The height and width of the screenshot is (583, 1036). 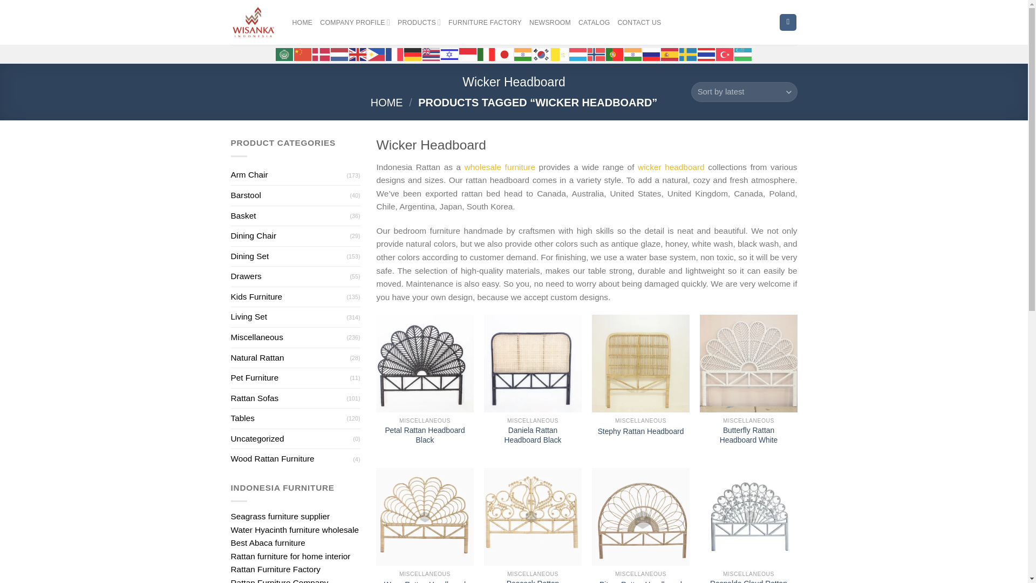 I want to click on Danish, so click(x=321, y=53).